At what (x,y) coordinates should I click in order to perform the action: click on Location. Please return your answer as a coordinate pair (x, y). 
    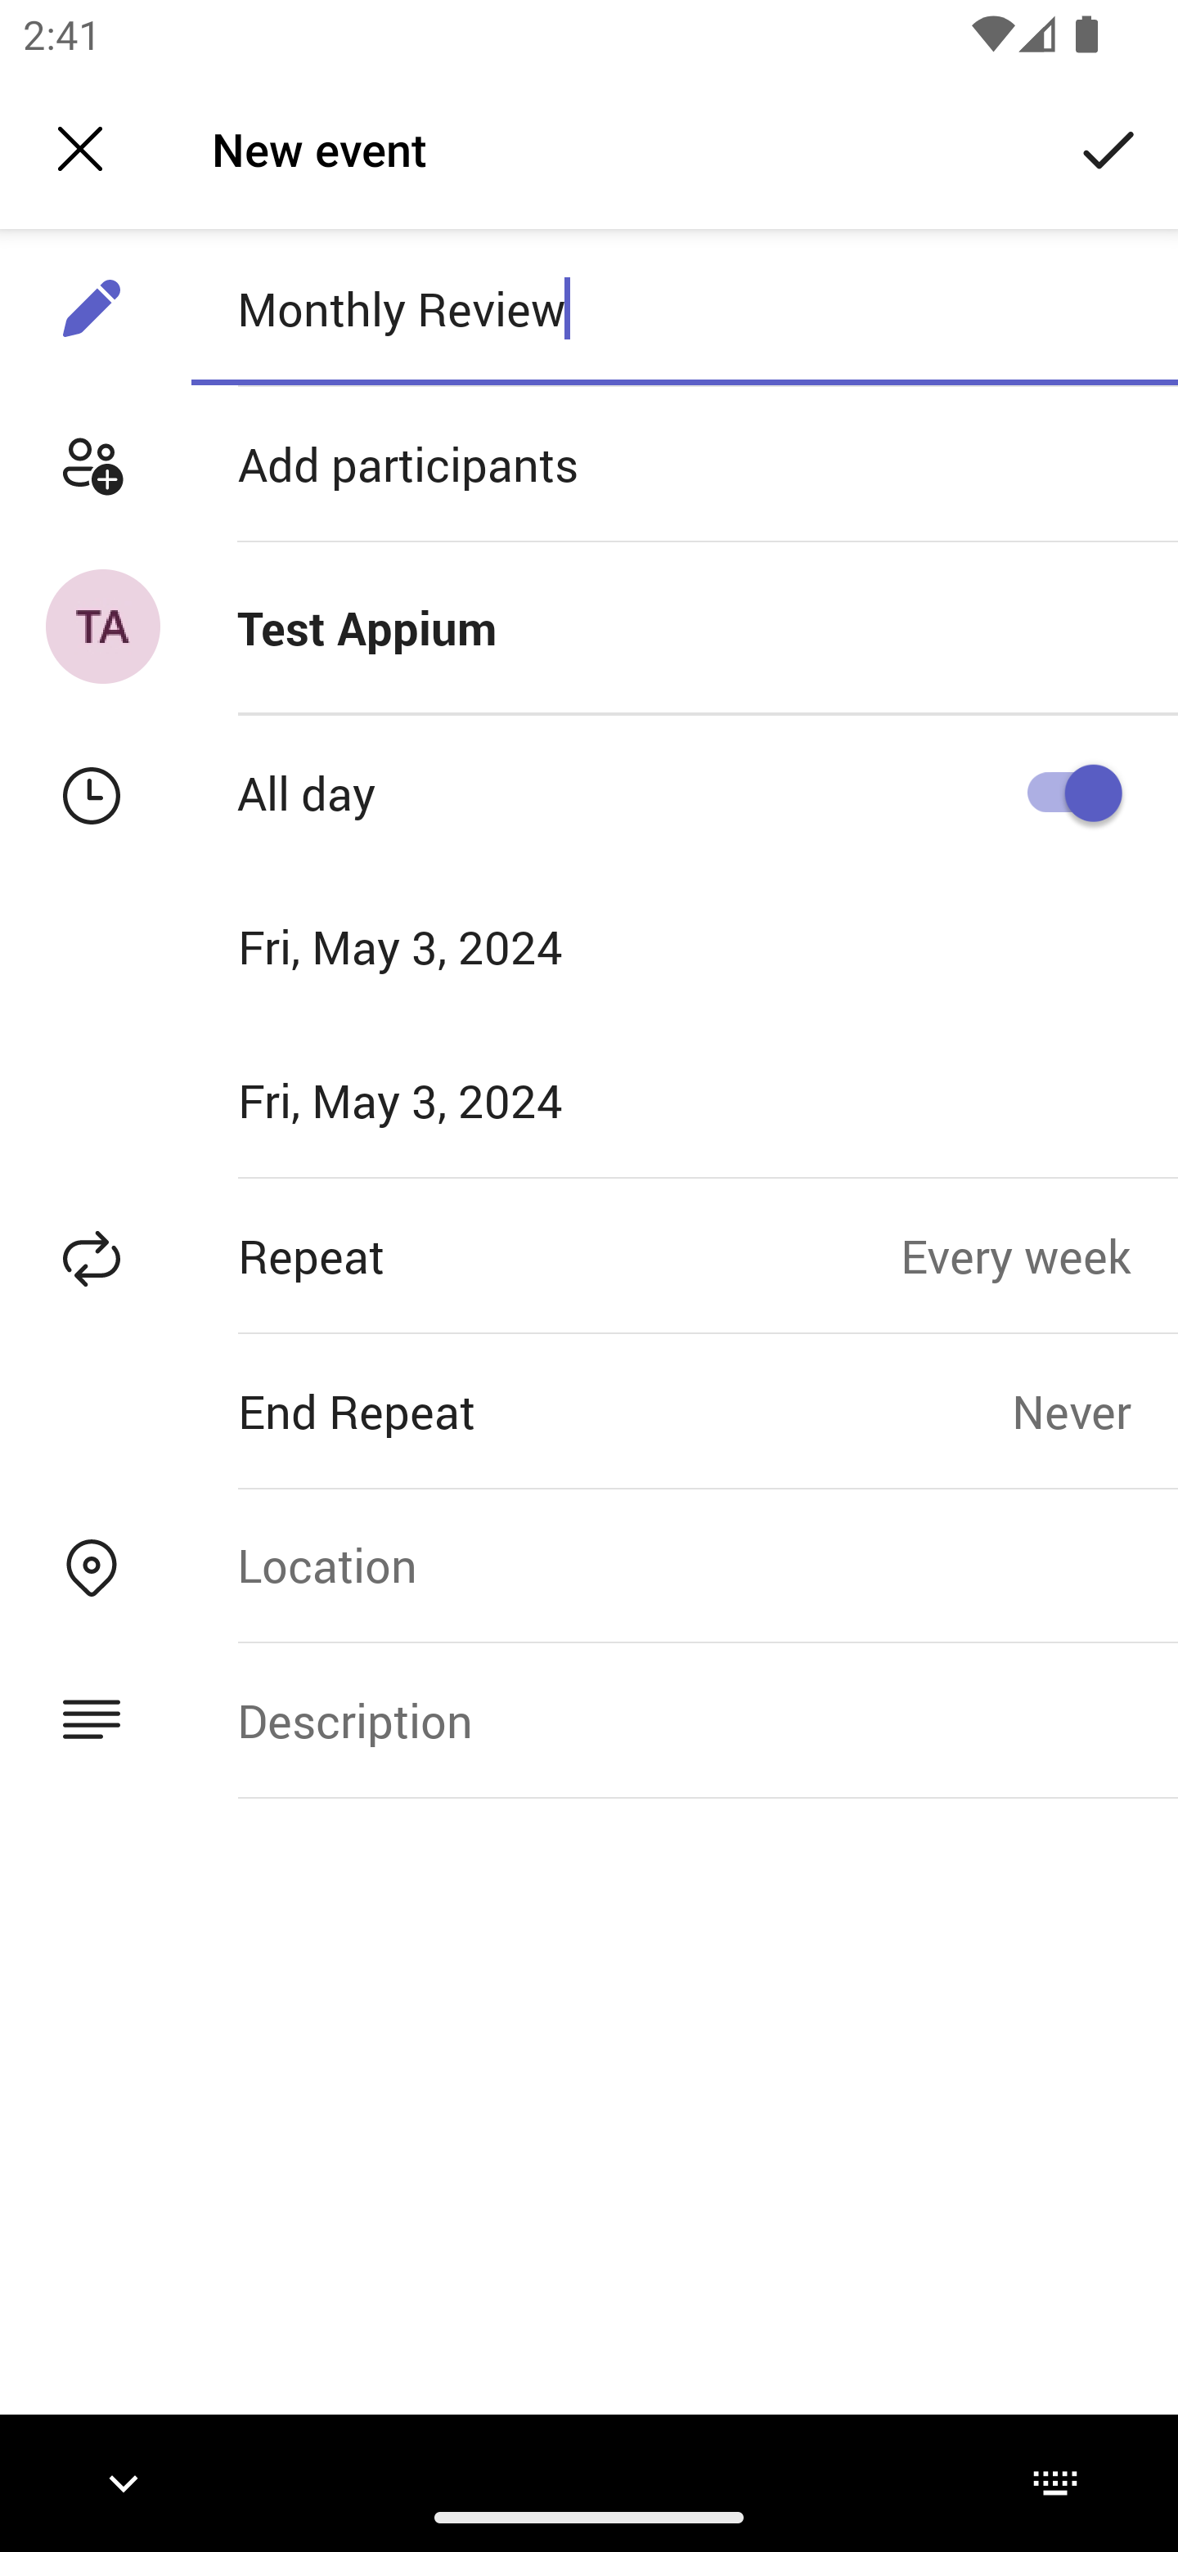
    Looking at the image, I should click on (684, 1564).